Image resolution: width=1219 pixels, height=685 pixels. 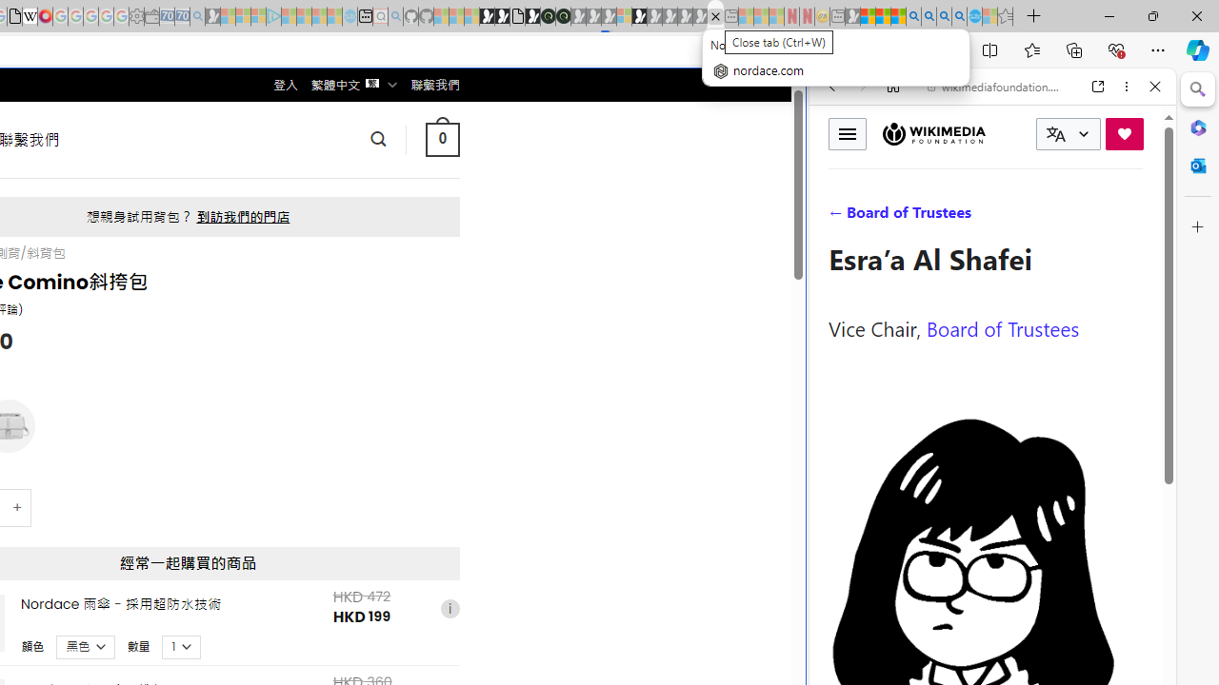 What do you see at coordinates (804, 97) in the screenshot?
I see `Close split screen` at bounding box center [804, 97].